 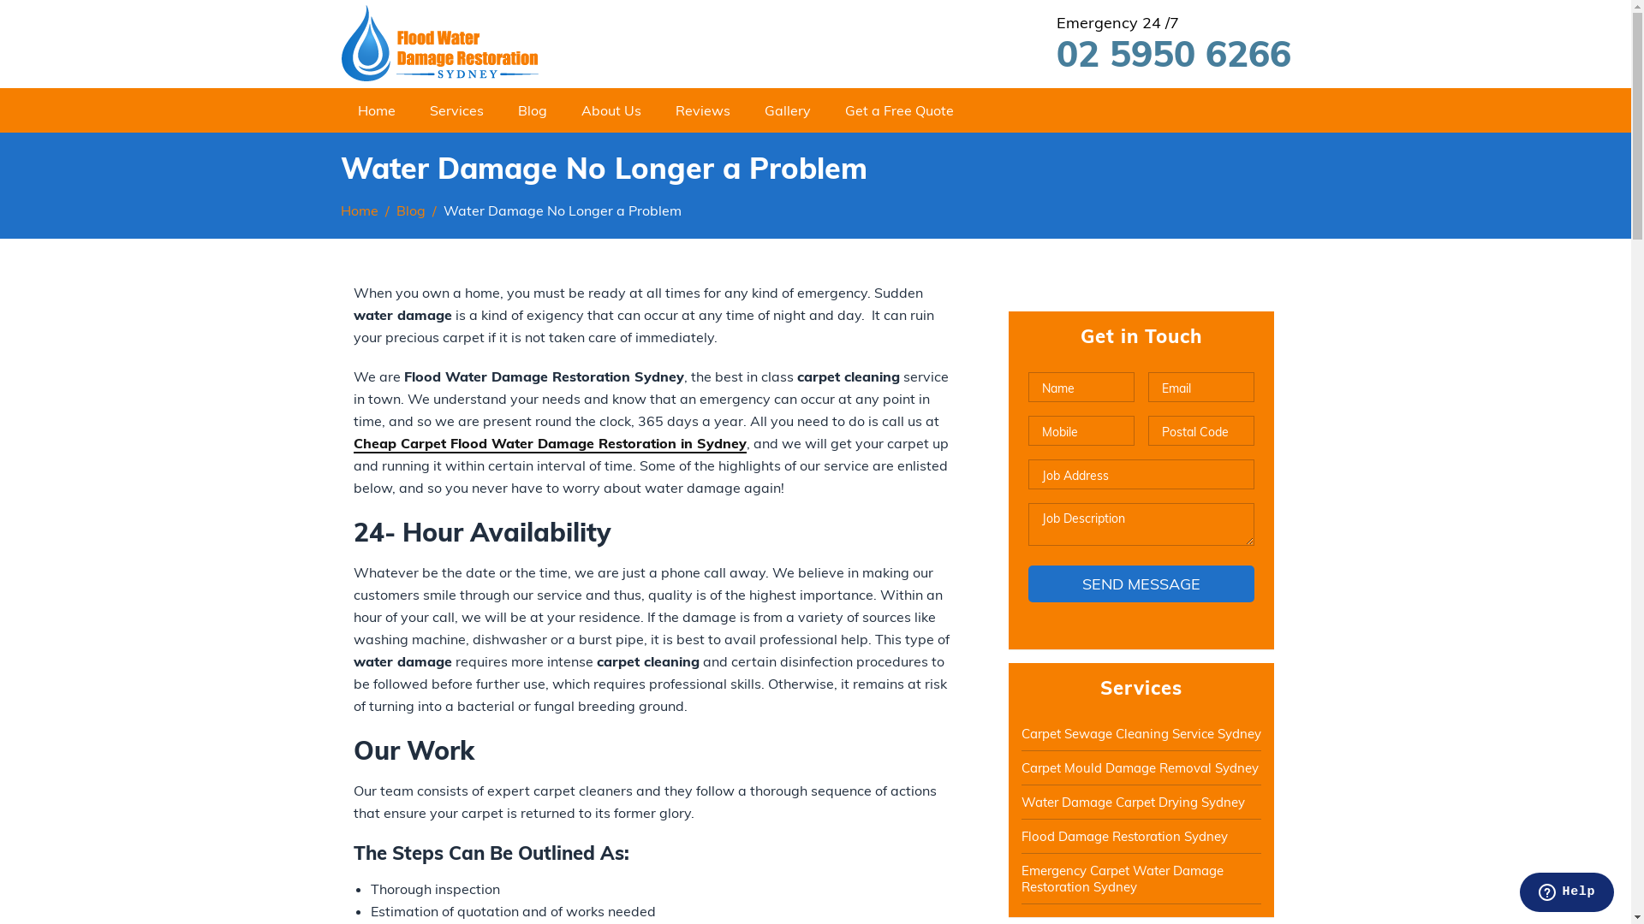 What do you see at coordinates (360, 210) in the screenshot?
I see `Home` at bounding box center [360, 210].